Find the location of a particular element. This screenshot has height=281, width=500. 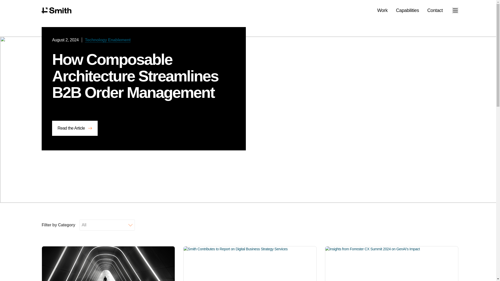

Work is located at coordinates (382, 10).